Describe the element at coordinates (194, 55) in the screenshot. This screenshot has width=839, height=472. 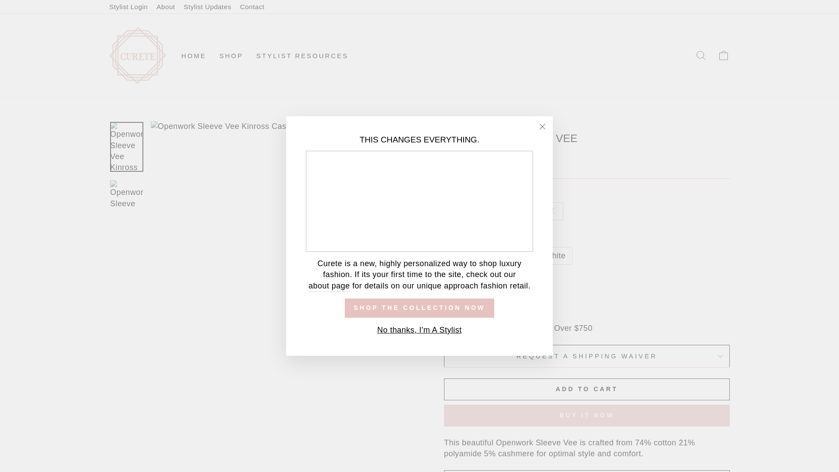
I see `HOME` at that location.